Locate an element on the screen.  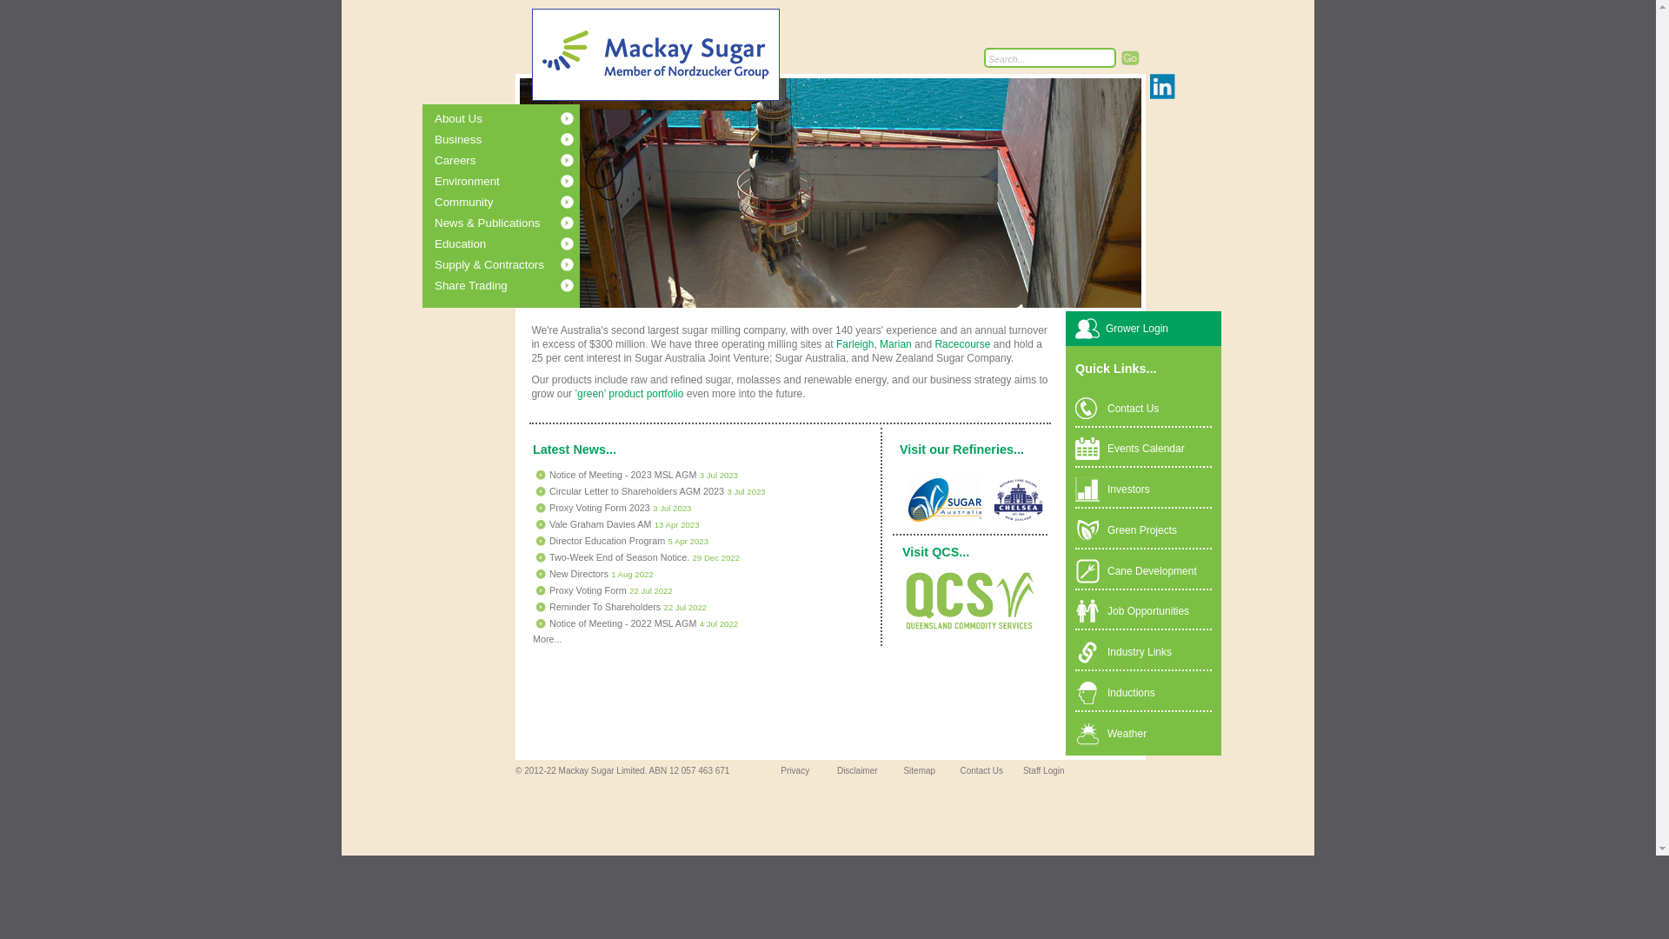
Community is located at coordinates (522, 203).